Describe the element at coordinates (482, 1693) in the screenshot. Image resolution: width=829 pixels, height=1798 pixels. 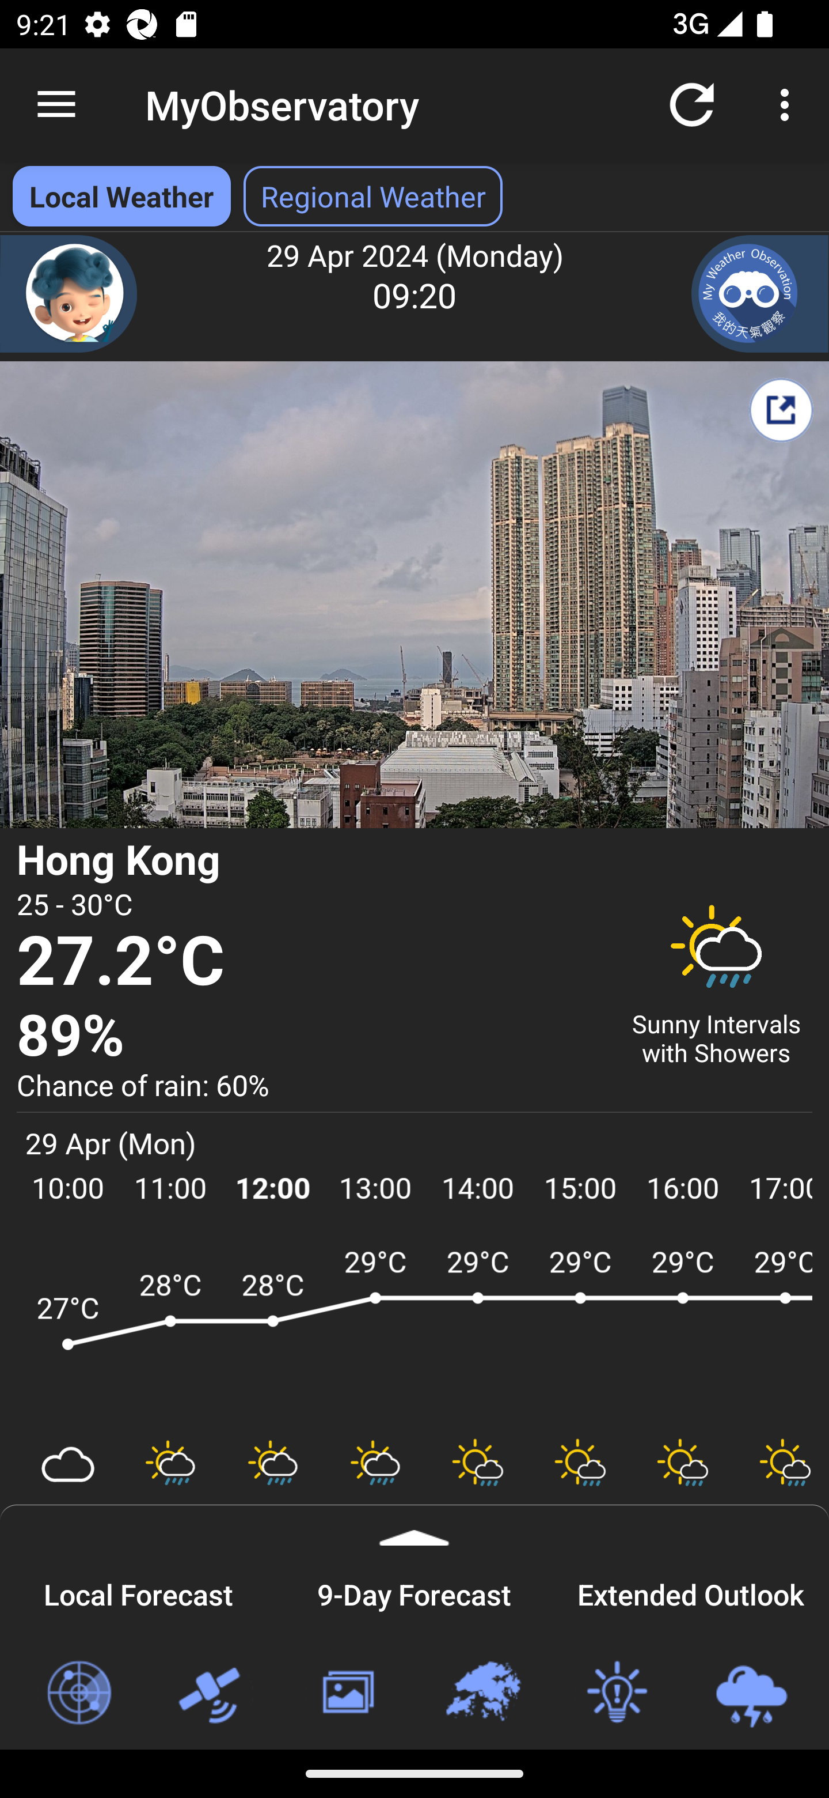
I see `Regional Weather` at that location.